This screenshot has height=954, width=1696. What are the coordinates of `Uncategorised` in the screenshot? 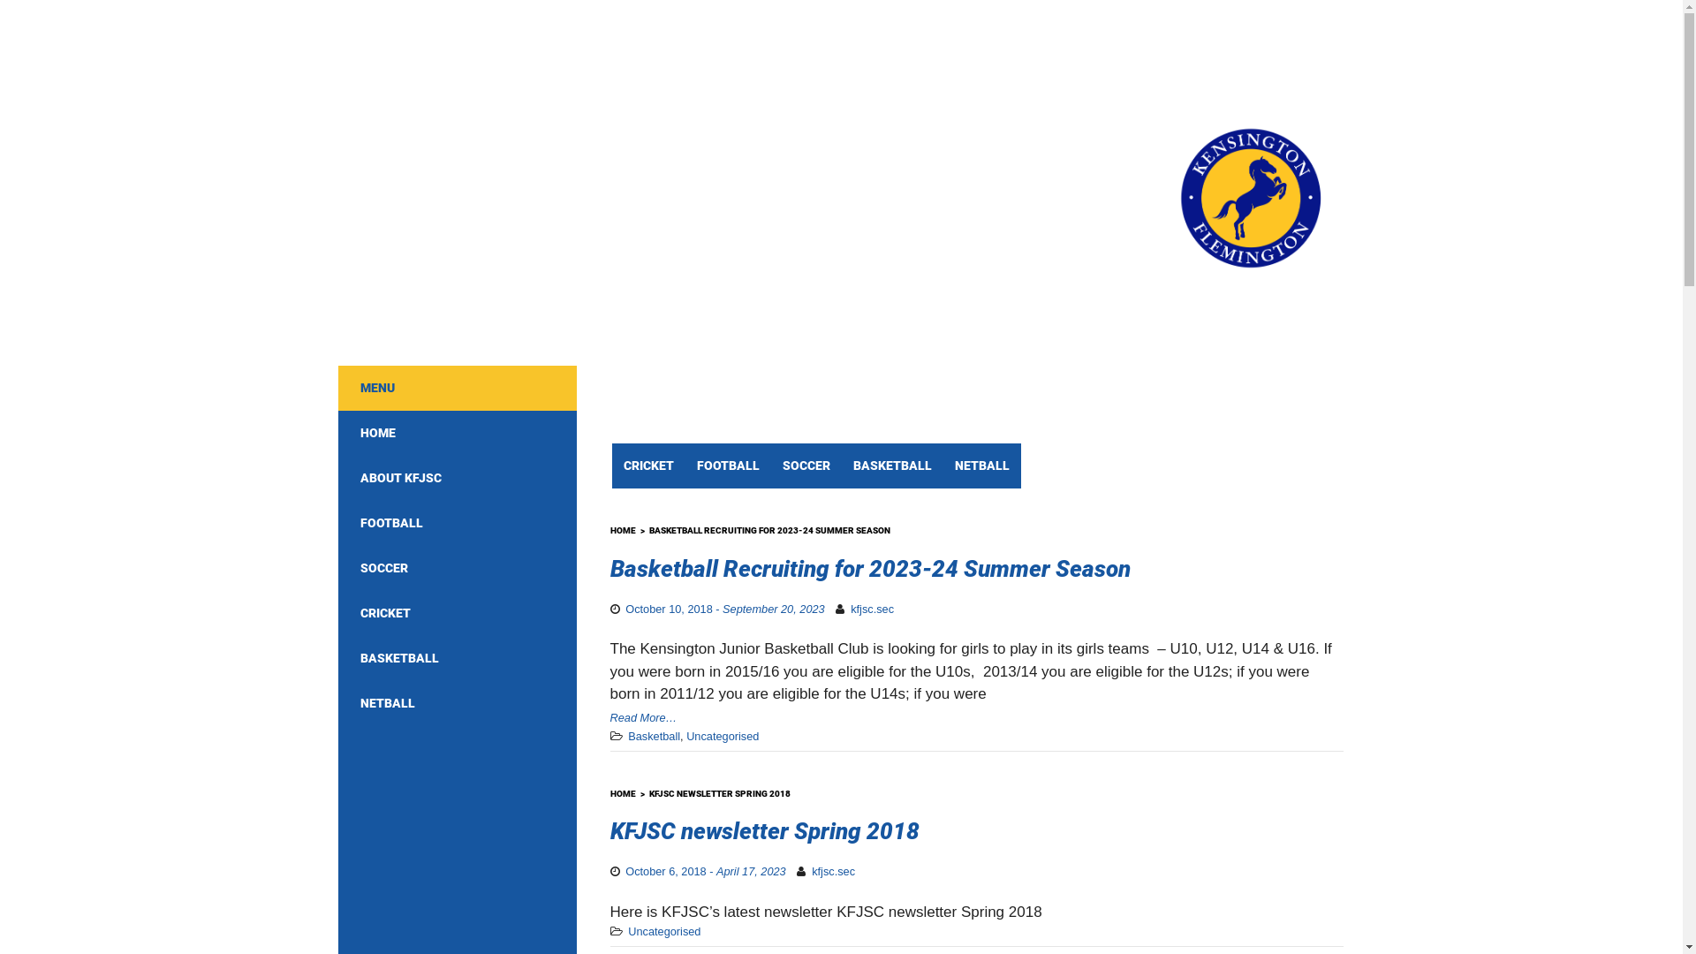 It's located at (723, 737).